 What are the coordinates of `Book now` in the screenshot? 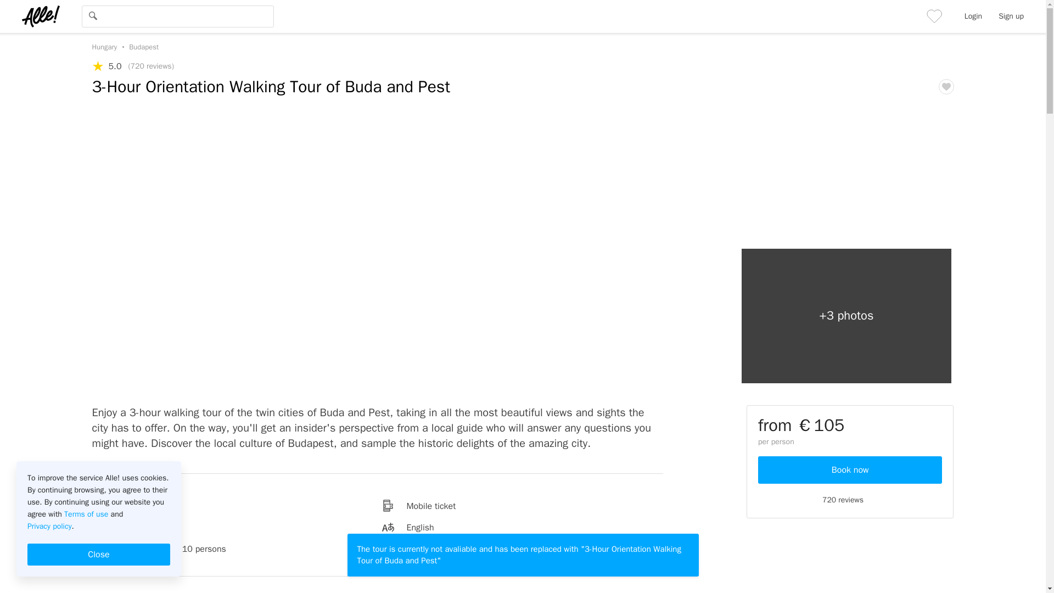 It's located at (850, 470).